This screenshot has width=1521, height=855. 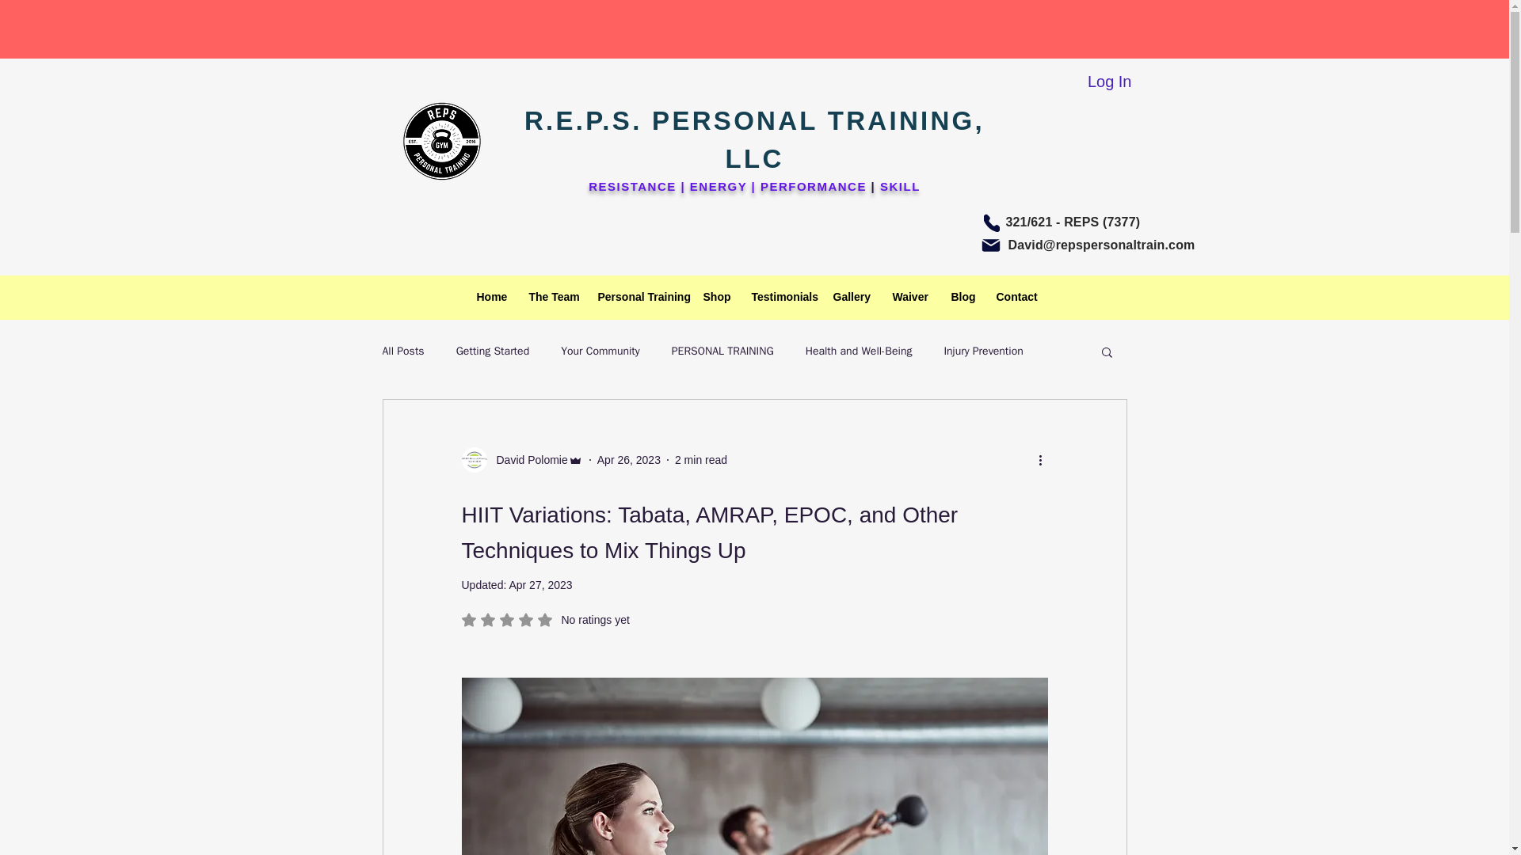 What do you see at coordinates (700, 459) in the screenshot?
I see `Injury Prevention` at bounding box center [700, 459].